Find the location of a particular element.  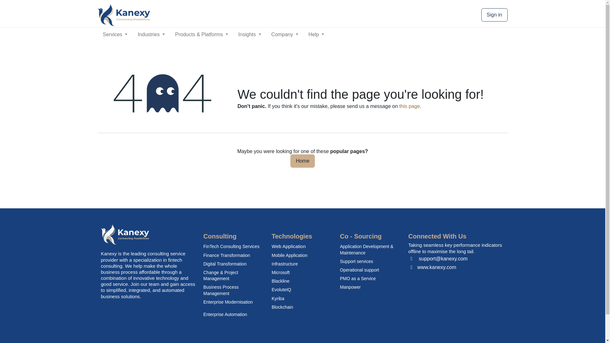

Industries is located at coordinates (151, 34).